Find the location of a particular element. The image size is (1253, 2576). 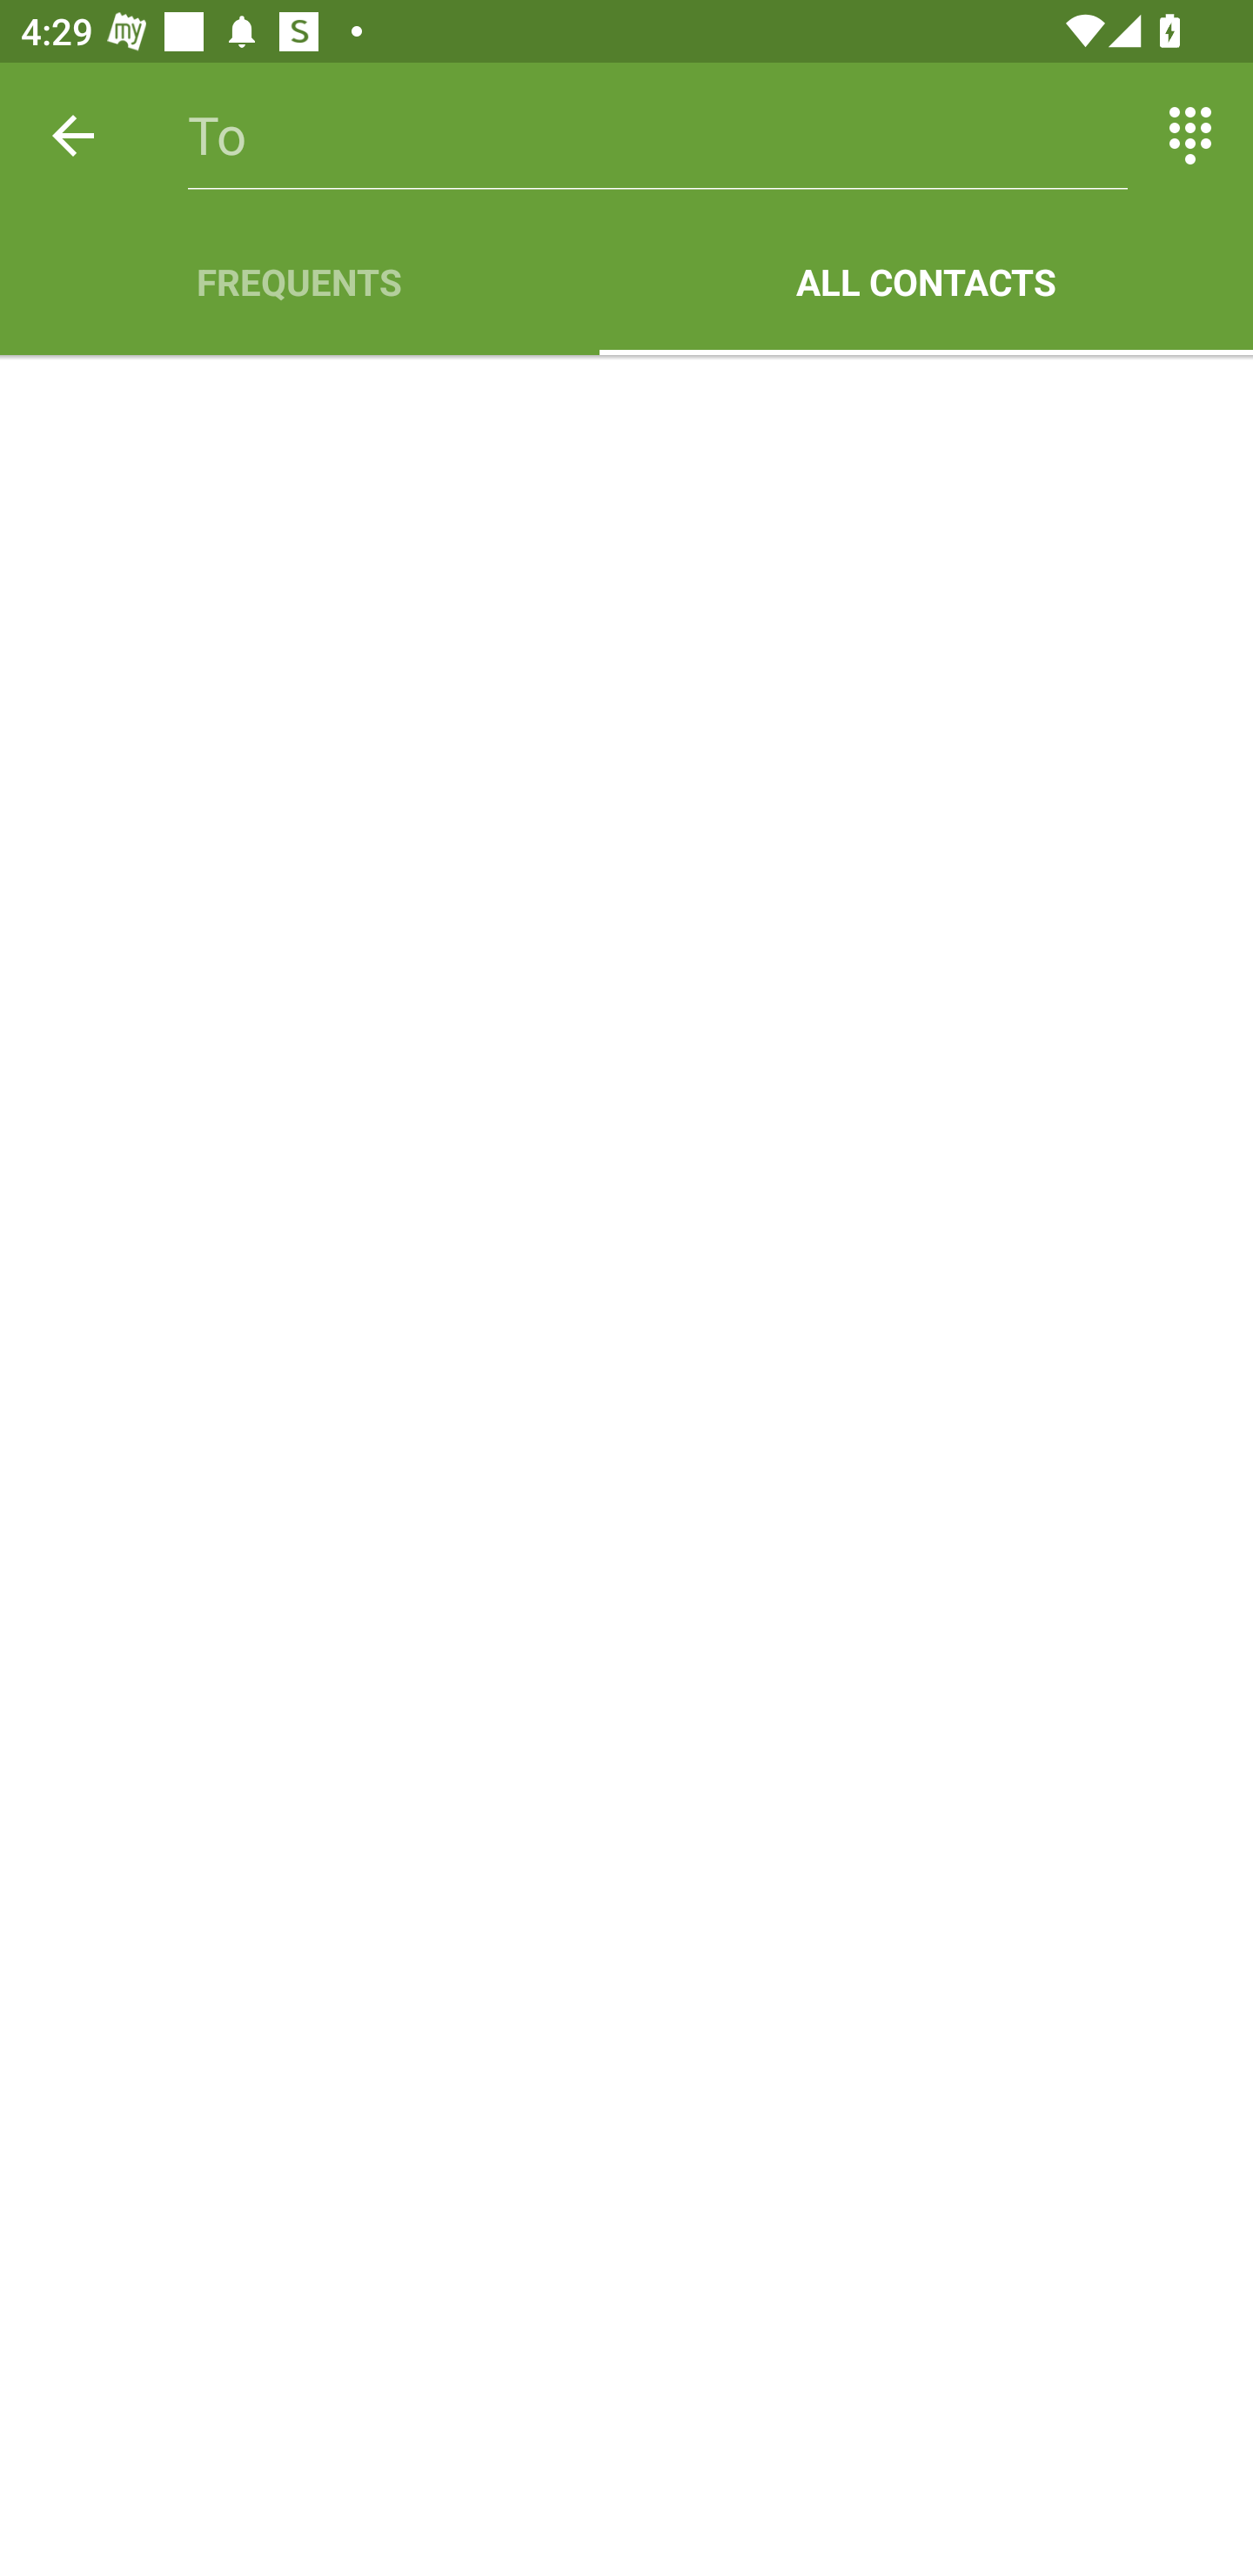

FREQUENTS is located at coordinates (299, 282).